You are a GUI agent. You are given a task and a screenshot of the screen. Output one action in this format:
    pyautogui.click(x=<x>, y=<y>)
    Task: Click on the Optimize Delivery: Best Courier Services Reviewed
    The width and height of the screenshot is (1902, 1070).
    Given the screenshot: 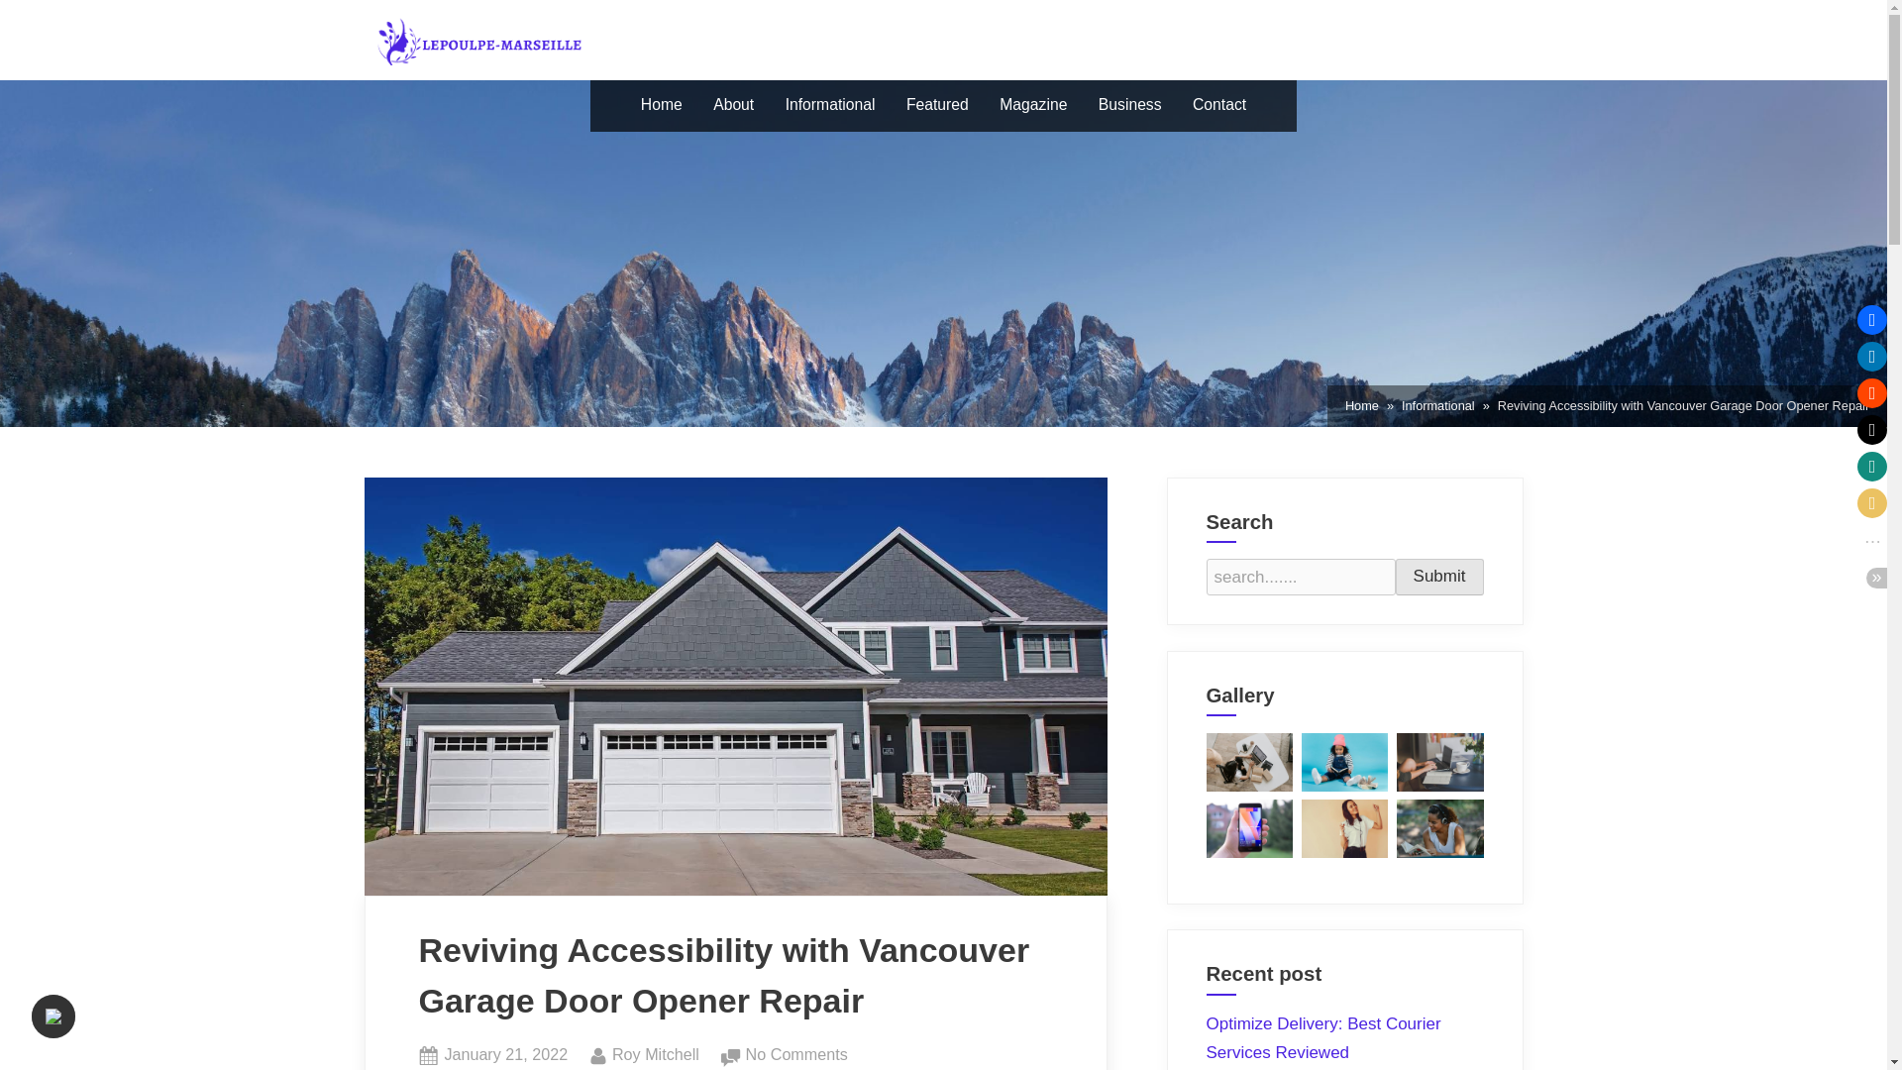 What is the action you would take?
    pyautogui.click(x=1438, y=406)
    